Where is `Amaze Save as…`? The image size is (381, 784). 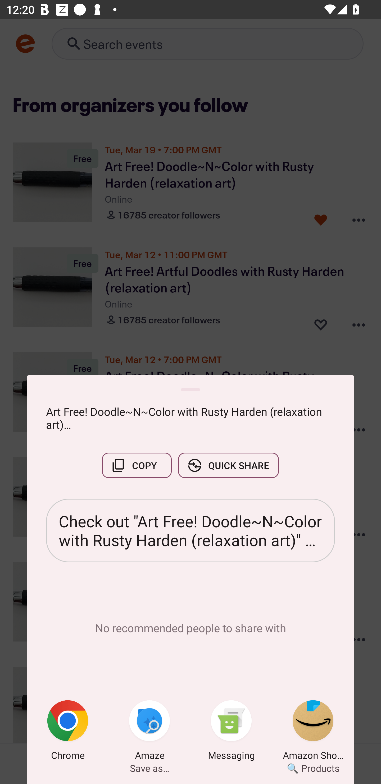
Amaze Save as… is located at coordinates (149, 732).